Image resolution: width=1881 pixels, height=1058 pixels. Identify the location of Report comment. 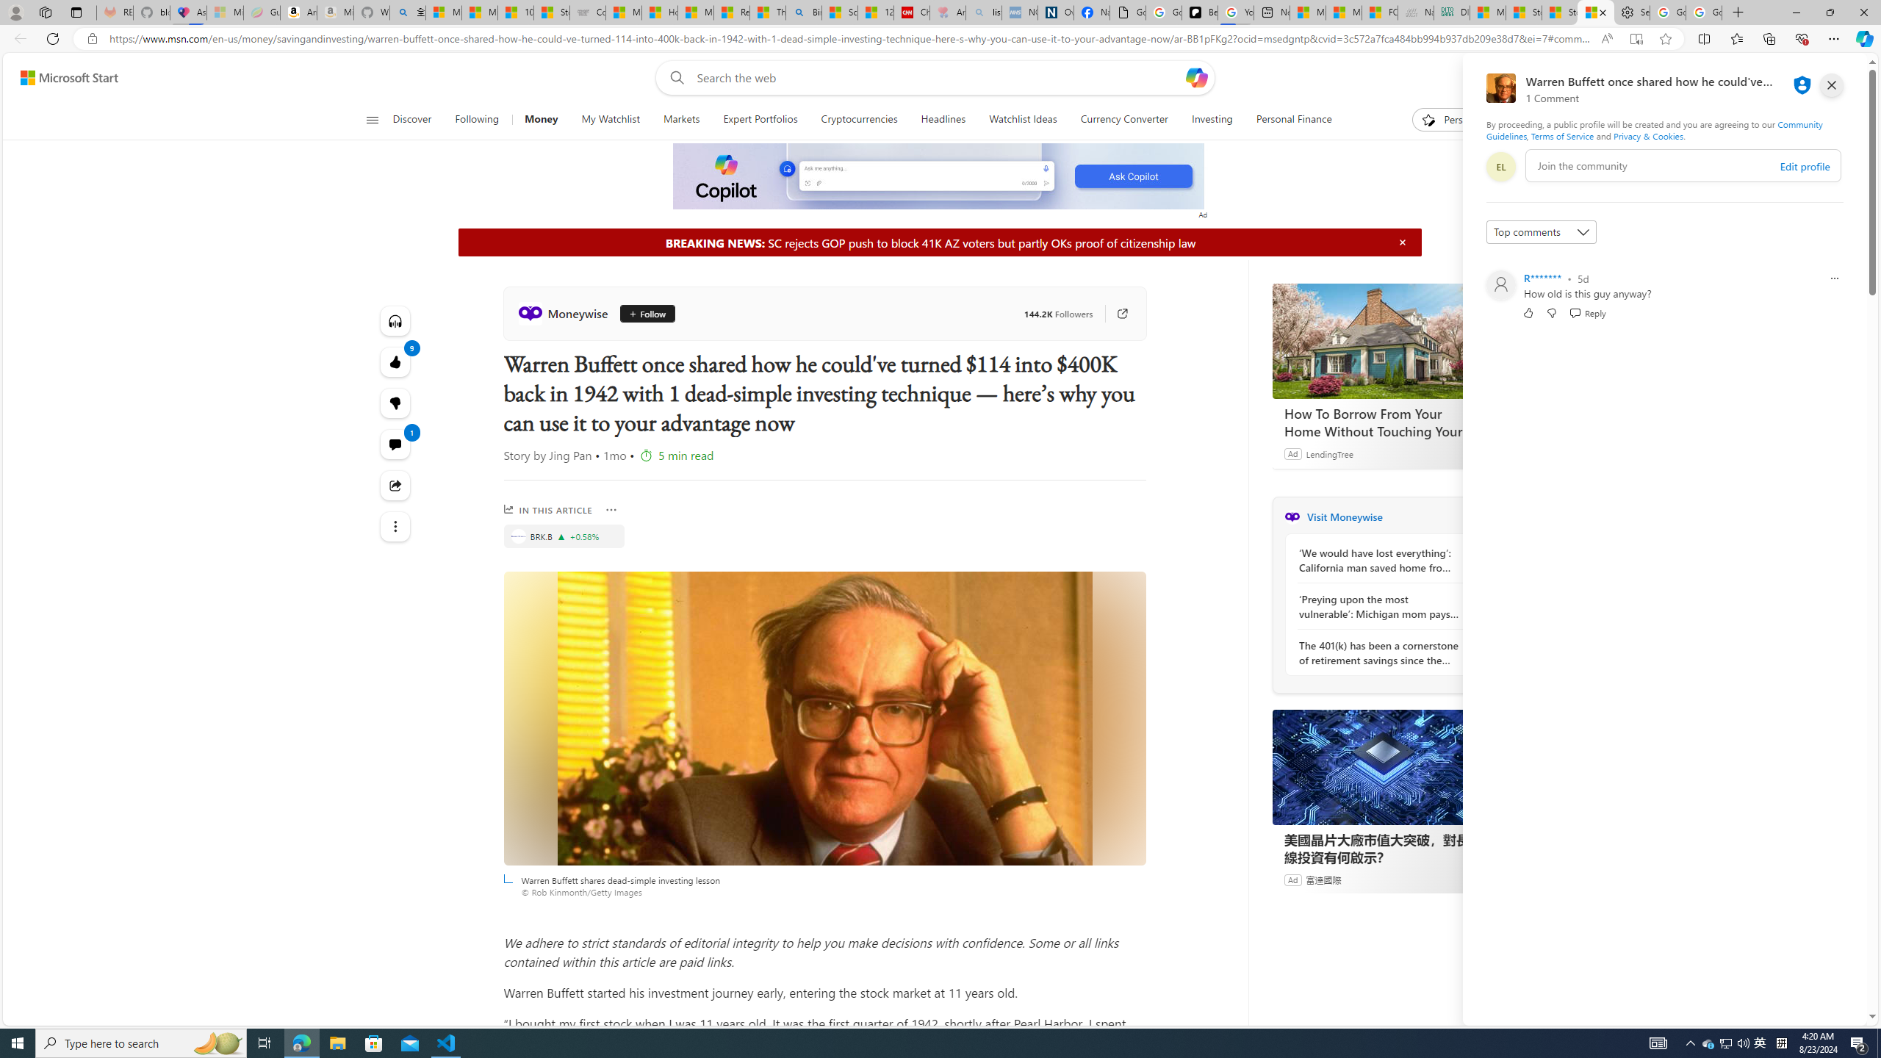
(1834, 278).